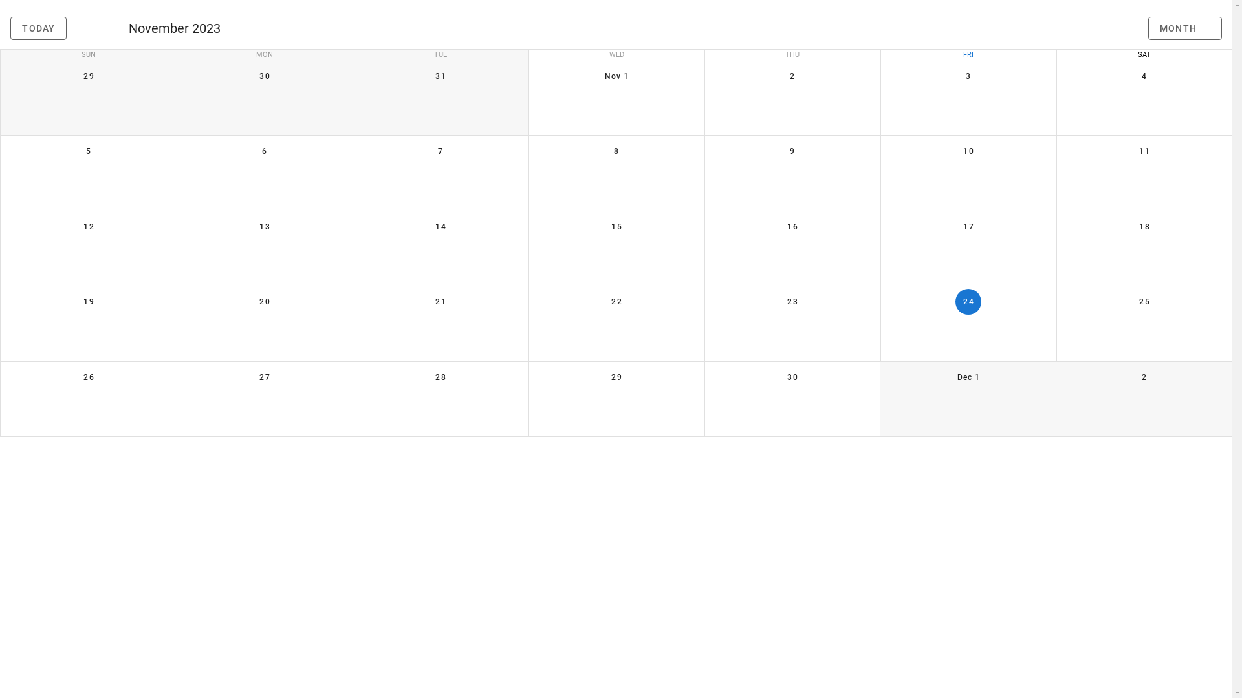  What do you see at coordinates (1185, 28) in the screenshot?
I see `MONTH` at bounding box center [1185, 28].